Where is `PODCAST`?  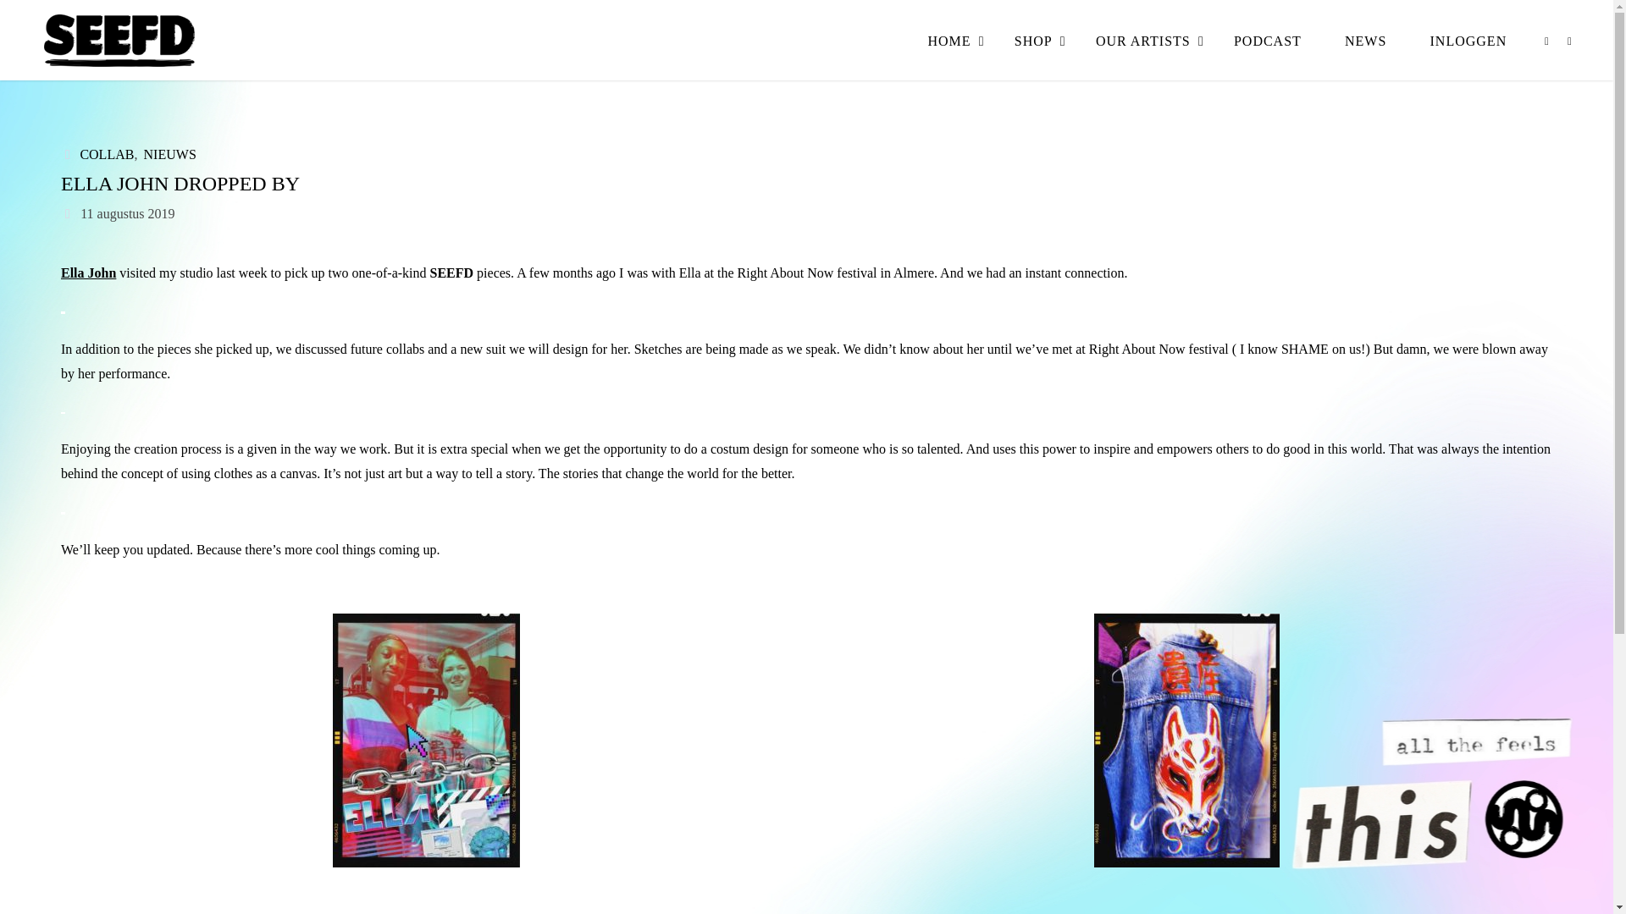
PODCAST is located at coordinates (1267, 41).